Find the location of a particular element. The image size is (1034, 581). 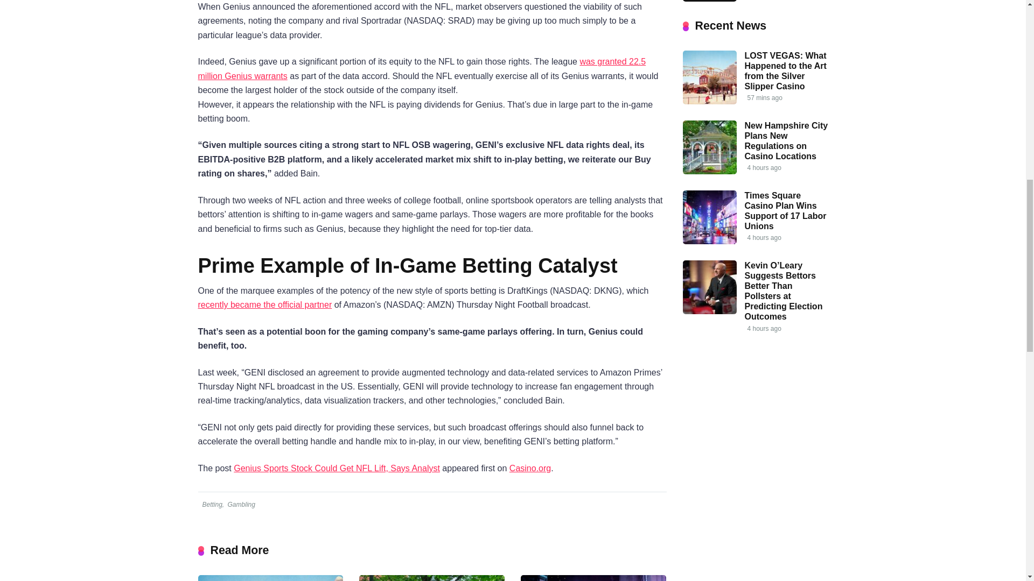

Gambling is located at coordinates (241, 505).